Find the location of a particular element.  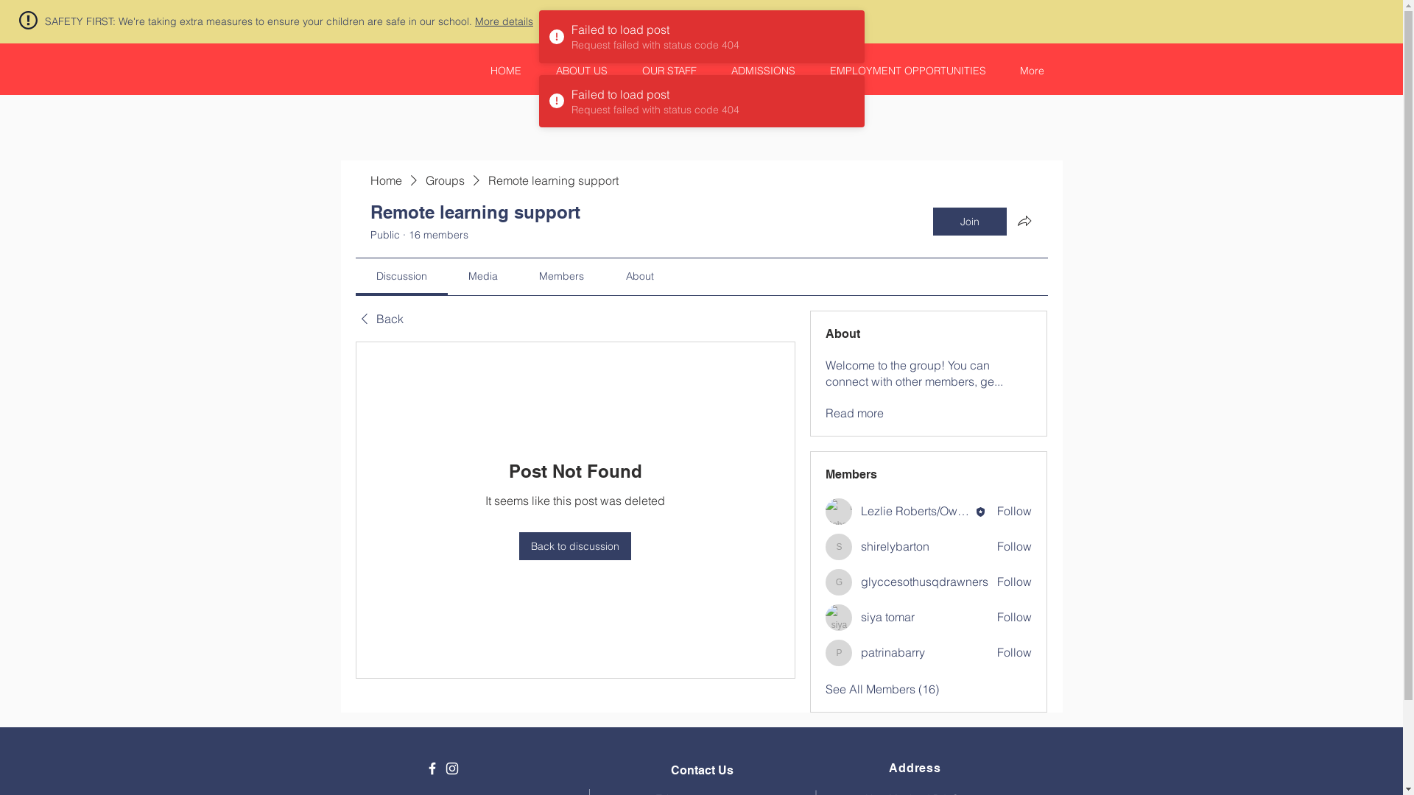

ABOUT US is located at coordinates (574, 71).